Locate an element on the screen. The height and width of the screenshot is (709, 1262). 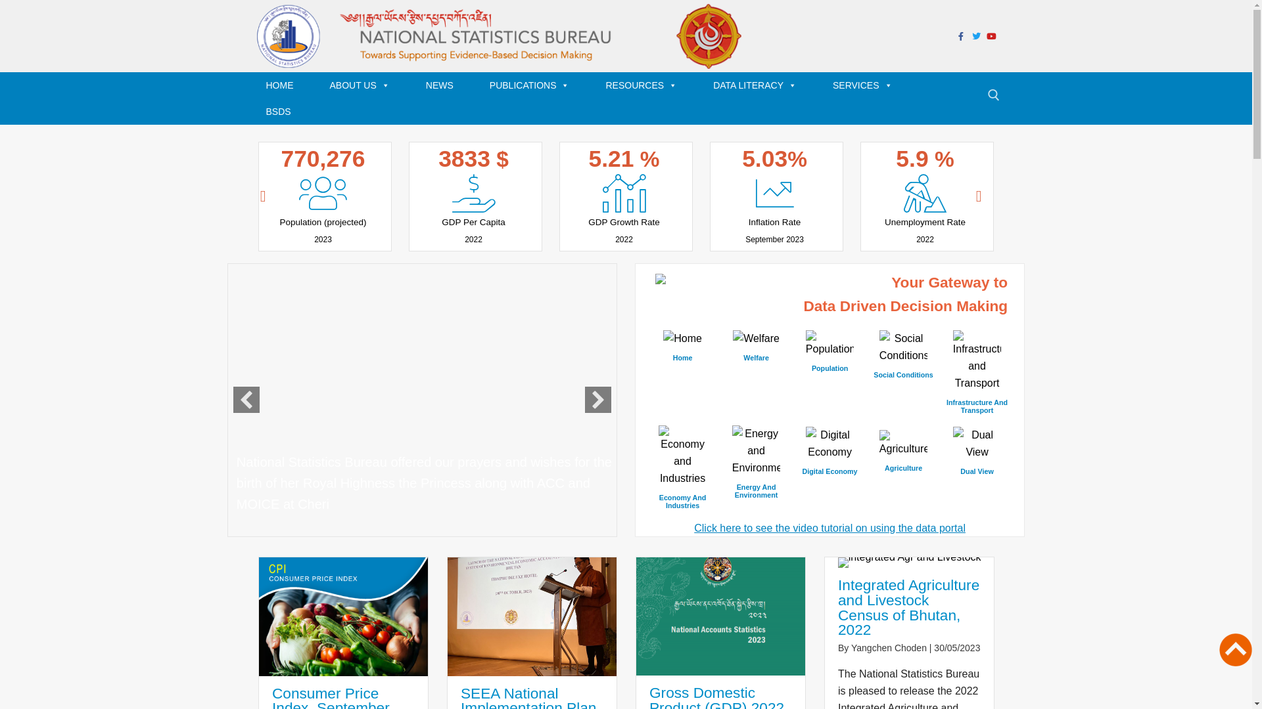
SERVICES is located at coordinates (868, 85).